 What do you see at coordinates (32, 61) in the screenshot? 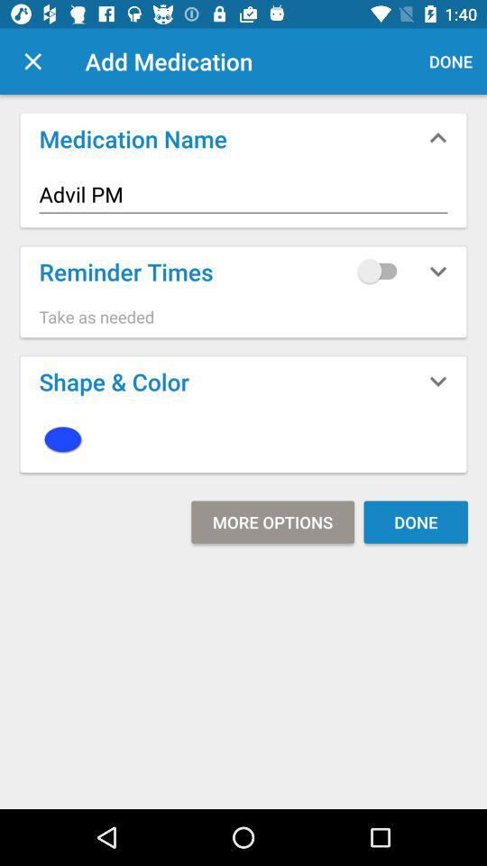
I see `tap icon above the medication name` at bounding box center [32, 61].